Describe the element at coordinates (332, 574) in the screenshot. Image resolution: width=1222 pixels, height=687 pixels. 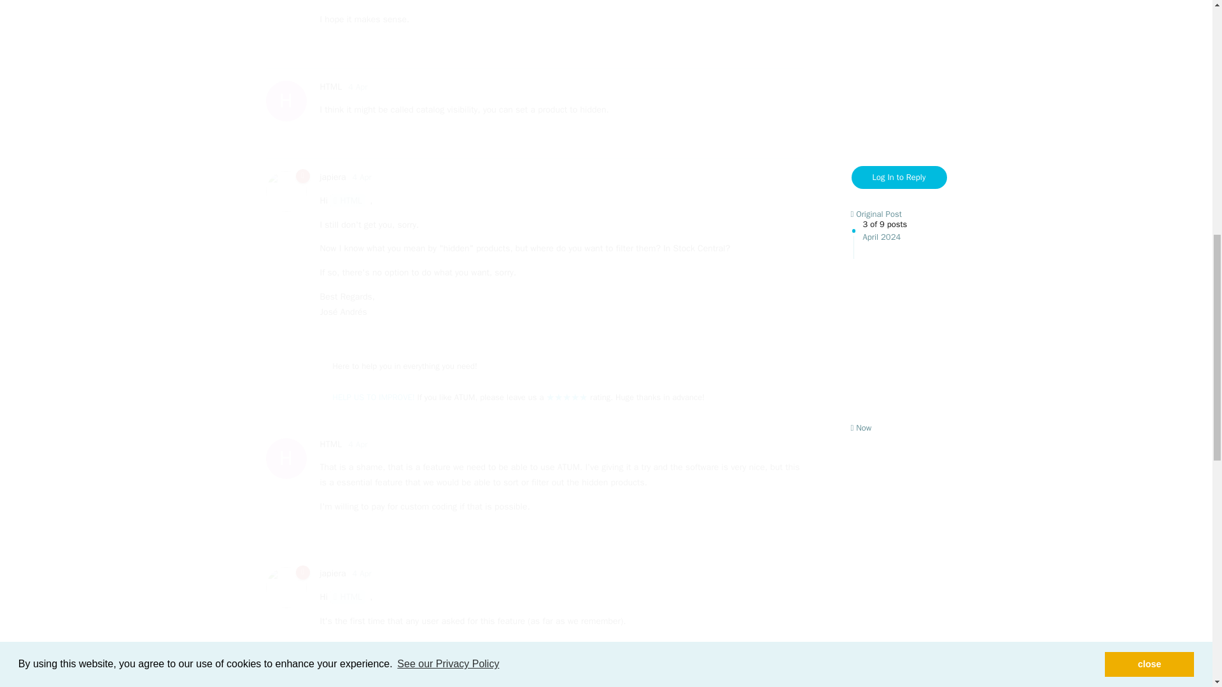
I see `HTML` at that location.